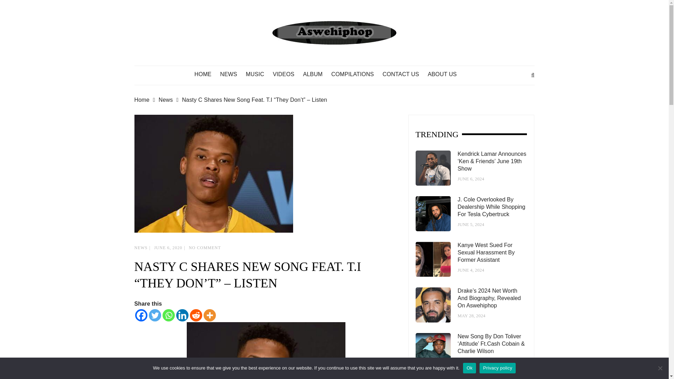  I want to click on Reddit, so click(195, 315).